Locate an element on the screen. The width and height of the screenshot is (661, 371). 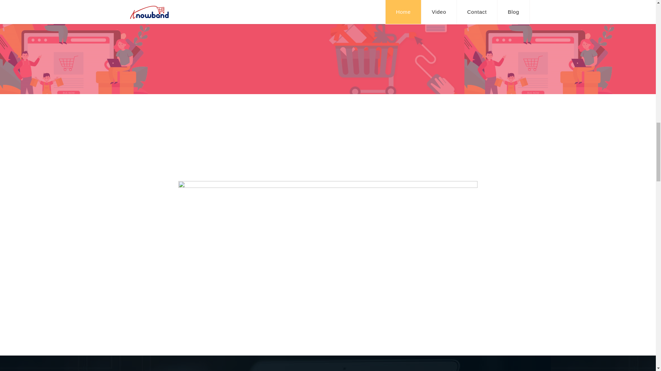
WATCH THE VIDEO is located at coordinates (328, 2).